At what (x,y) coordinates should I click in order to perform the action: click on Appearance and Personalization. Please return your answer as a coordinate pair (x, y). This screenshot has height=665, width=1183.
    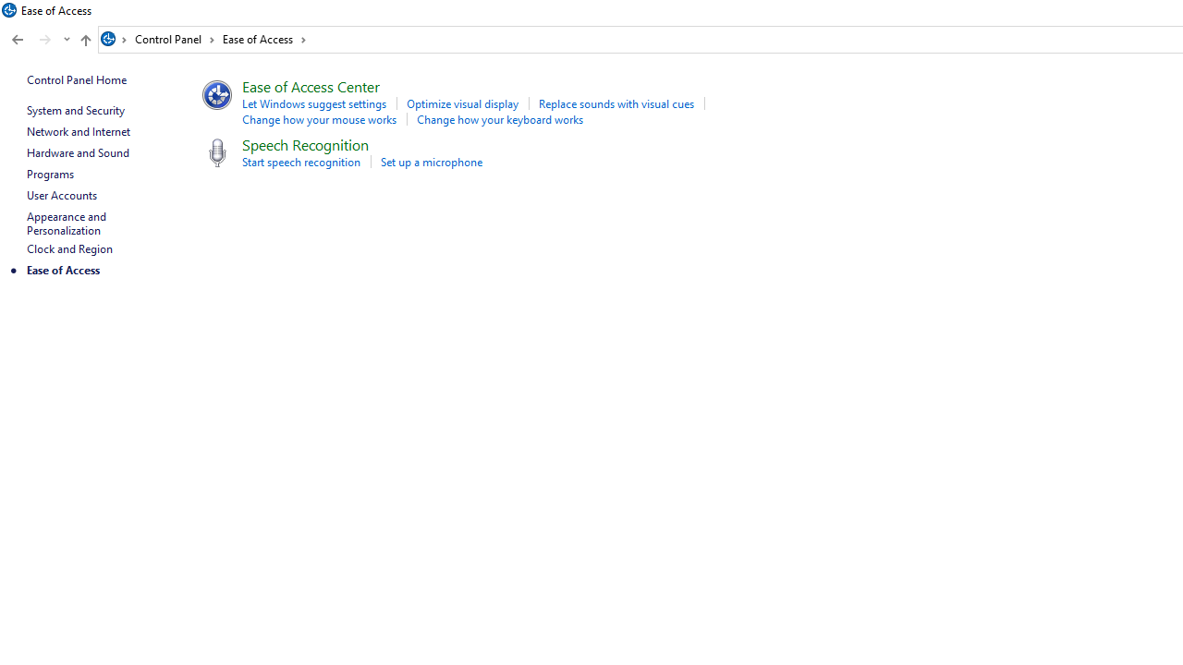
    Looking at the image, I should click on (67, 224).